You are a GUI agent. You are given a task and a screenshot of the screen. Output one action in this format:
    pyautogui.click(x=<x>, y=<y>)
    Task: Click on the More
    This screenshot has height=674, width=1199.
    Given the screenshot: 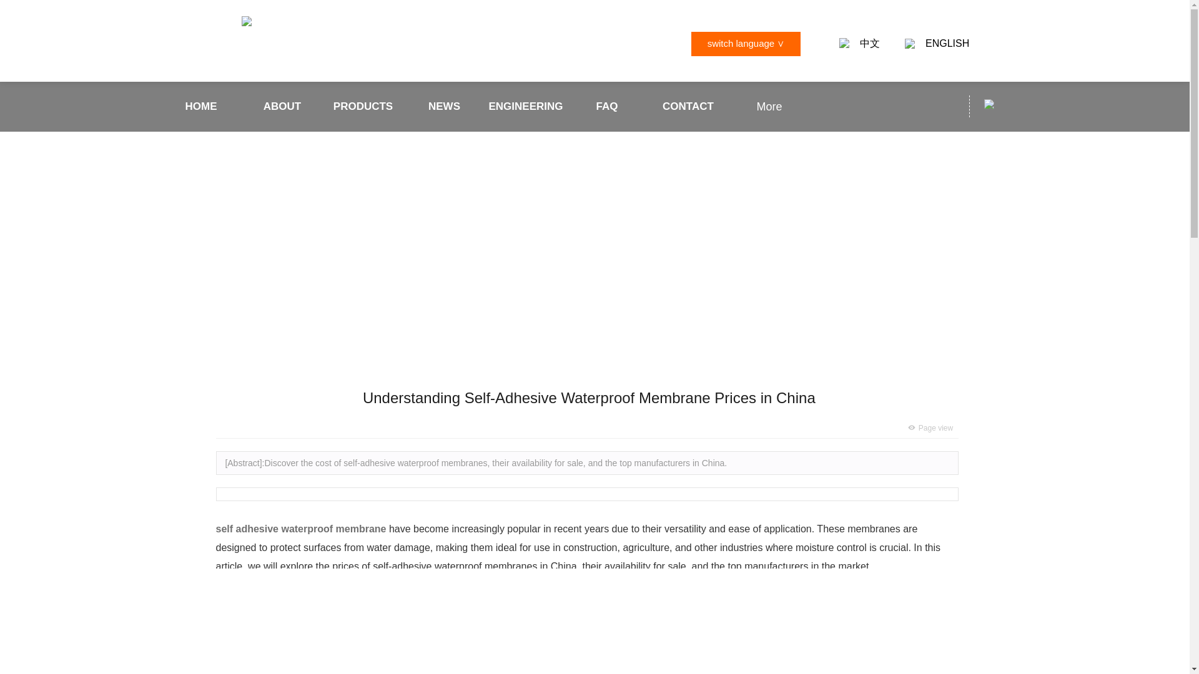 What is the action you would take?
    pyautogui.click(x=769, y=106)
    